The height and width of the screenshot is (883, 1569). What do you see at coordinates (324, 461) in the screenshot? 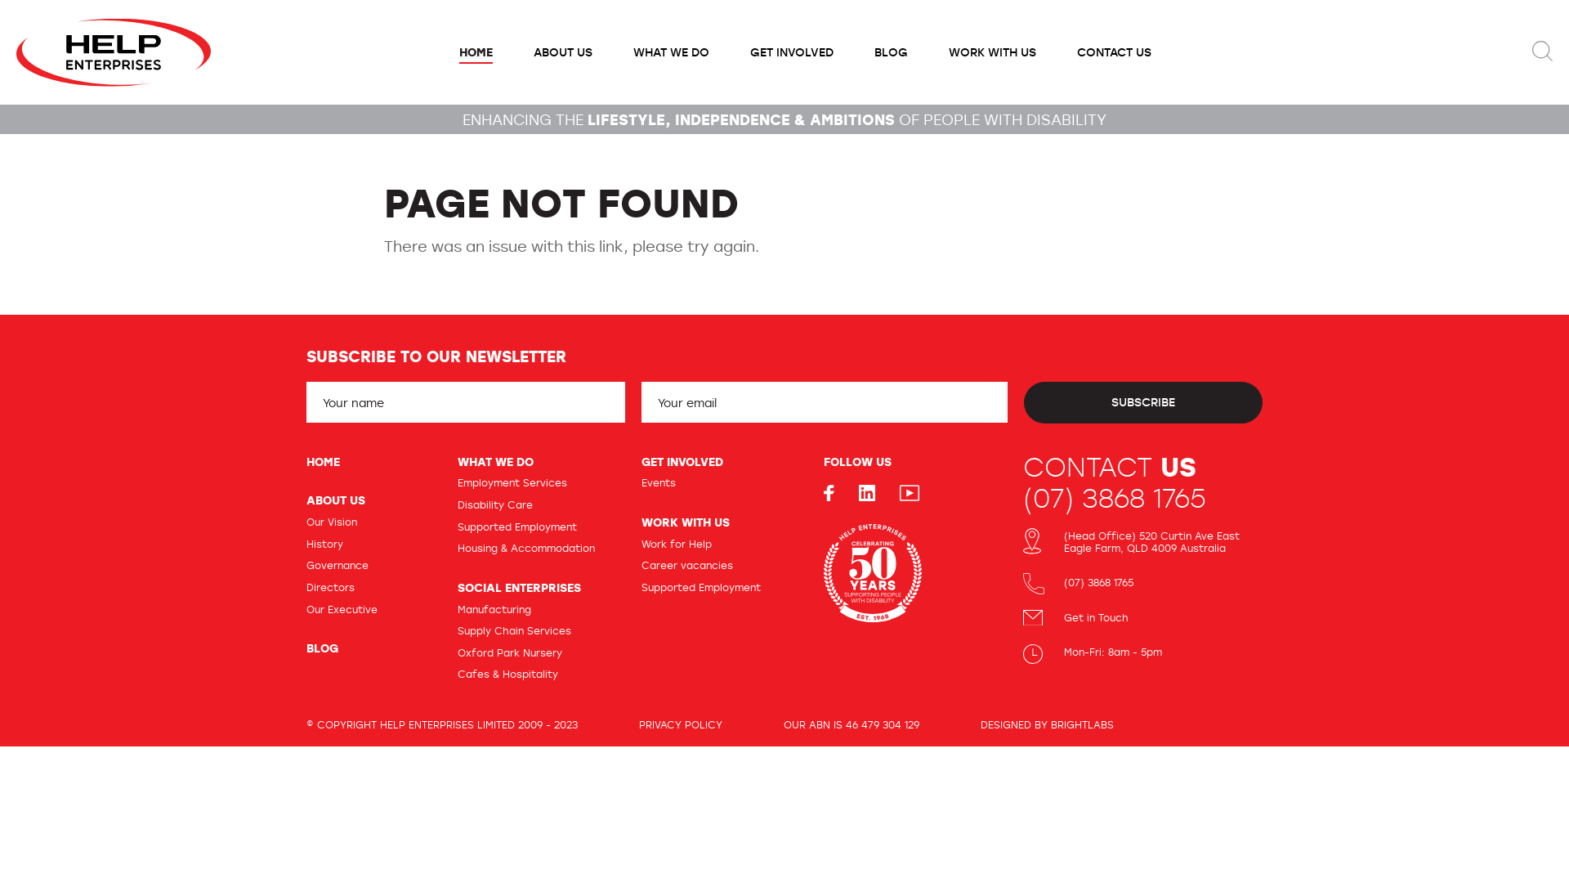
I see `HOME` at bounding box center [324, 461].